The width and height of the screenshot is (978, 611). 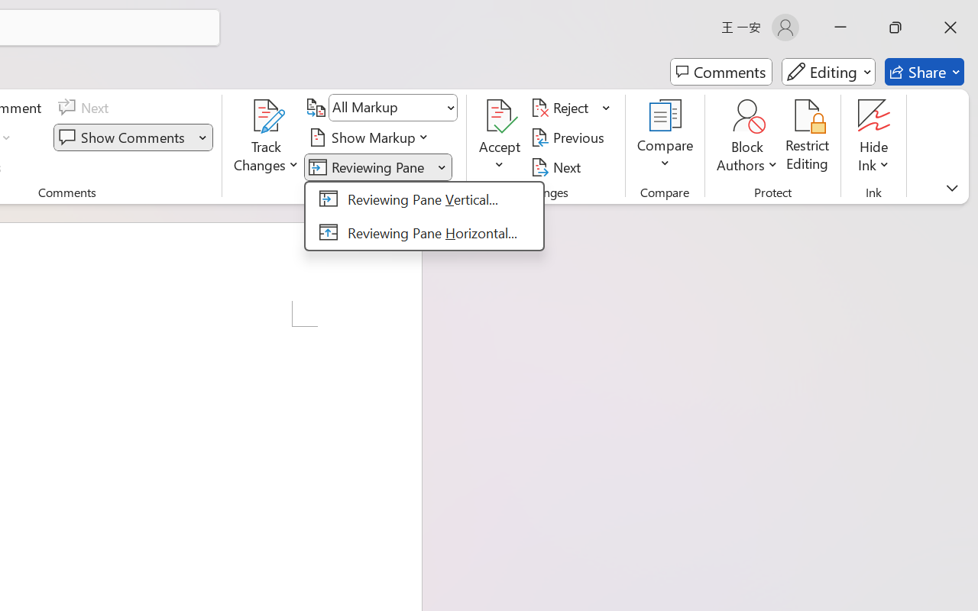 I want to click on Reject and Move to Next, so click(x=562, y=108).